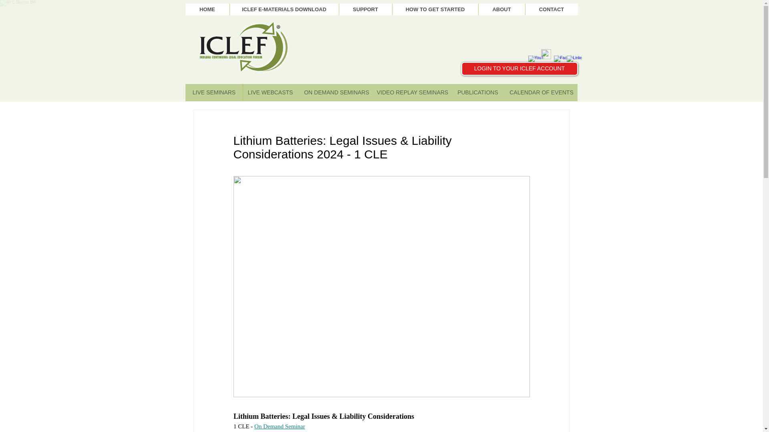 This screenshot has height=432, width=769. I want to click on LIVE WEBCASTS, so click(270, 92).